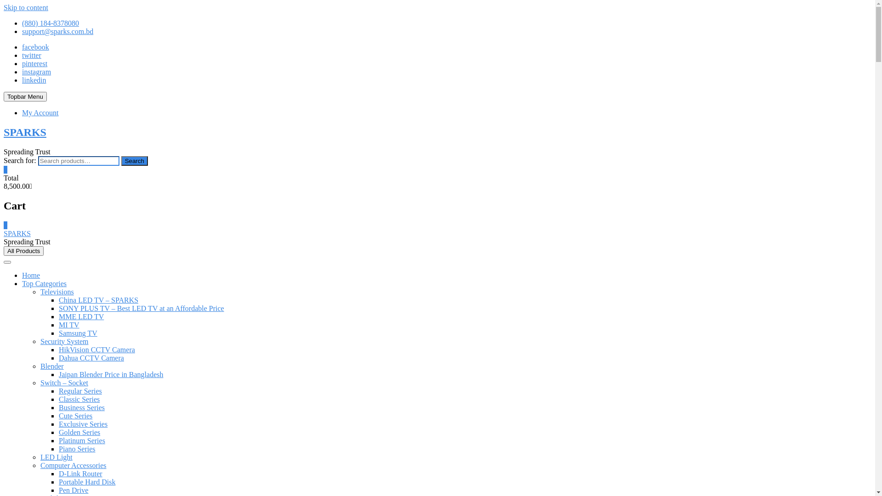 The height and width of the screenshot is (496, 882). What do you see at coordinates (58, 31) in the screenshot?
I see `support@sparks.com.bd` at bounding box center [58, 31].